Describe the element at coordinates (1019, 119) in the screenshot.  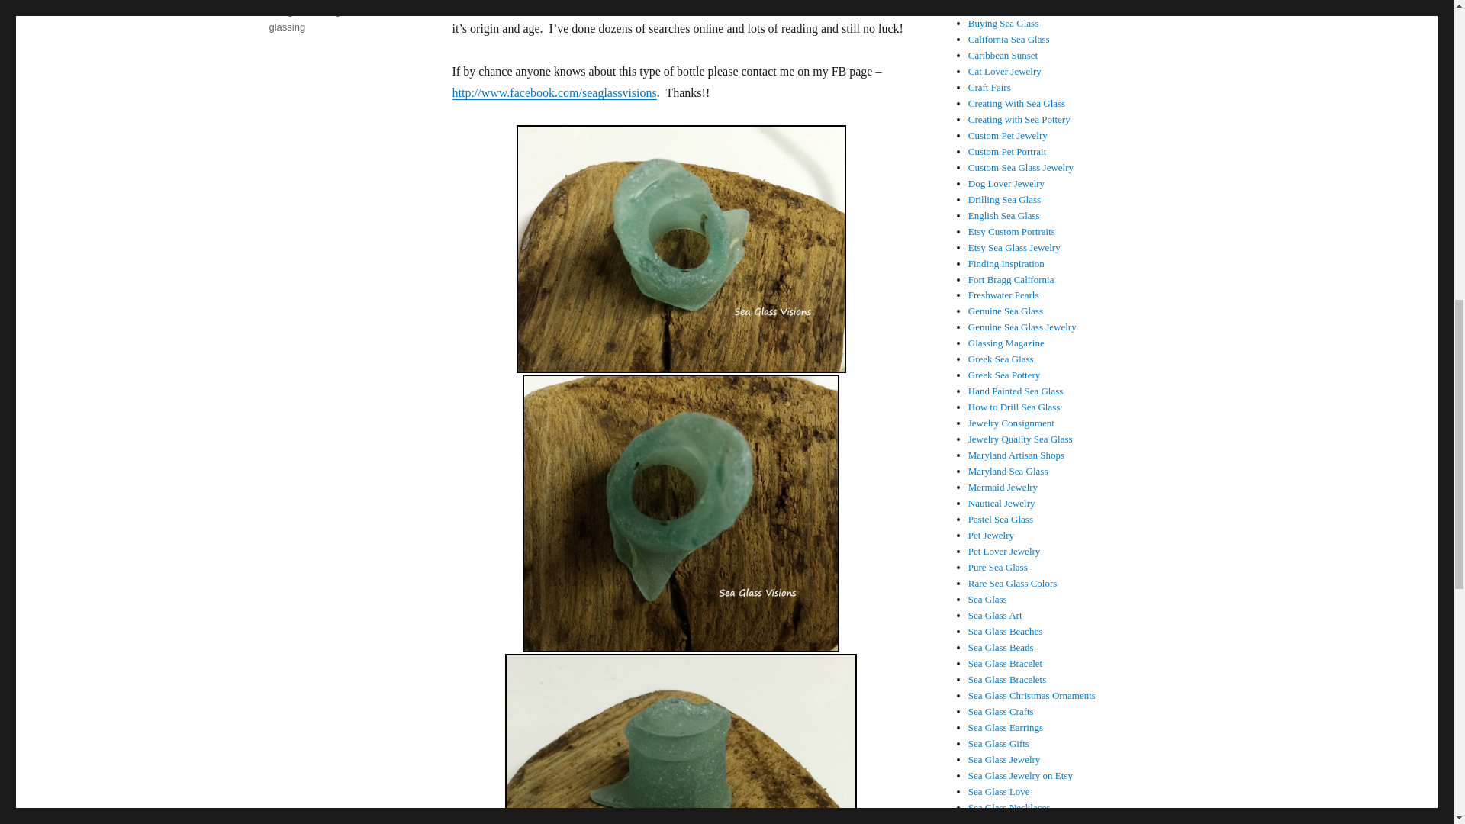
I see `Creating with Sea Pottery` at that location.